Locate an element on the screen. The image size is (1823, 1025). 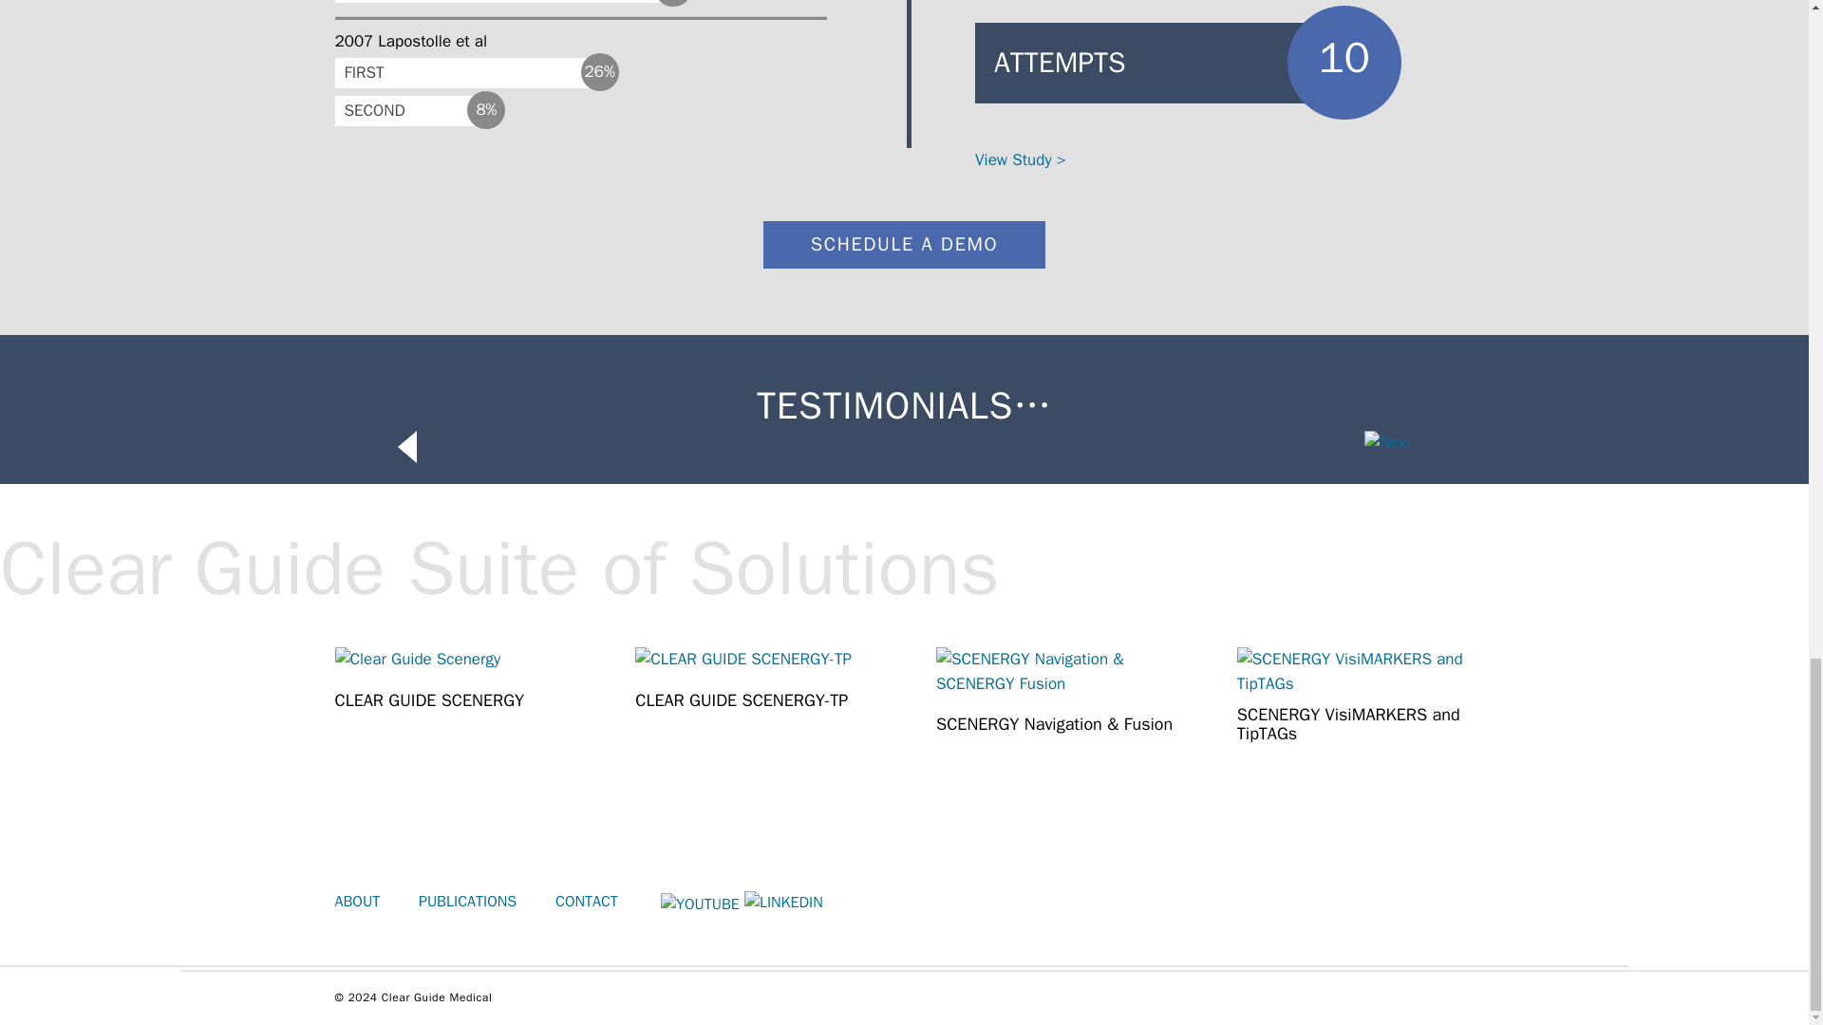
PUBLICATIONS is located at coordinates (467, 902).